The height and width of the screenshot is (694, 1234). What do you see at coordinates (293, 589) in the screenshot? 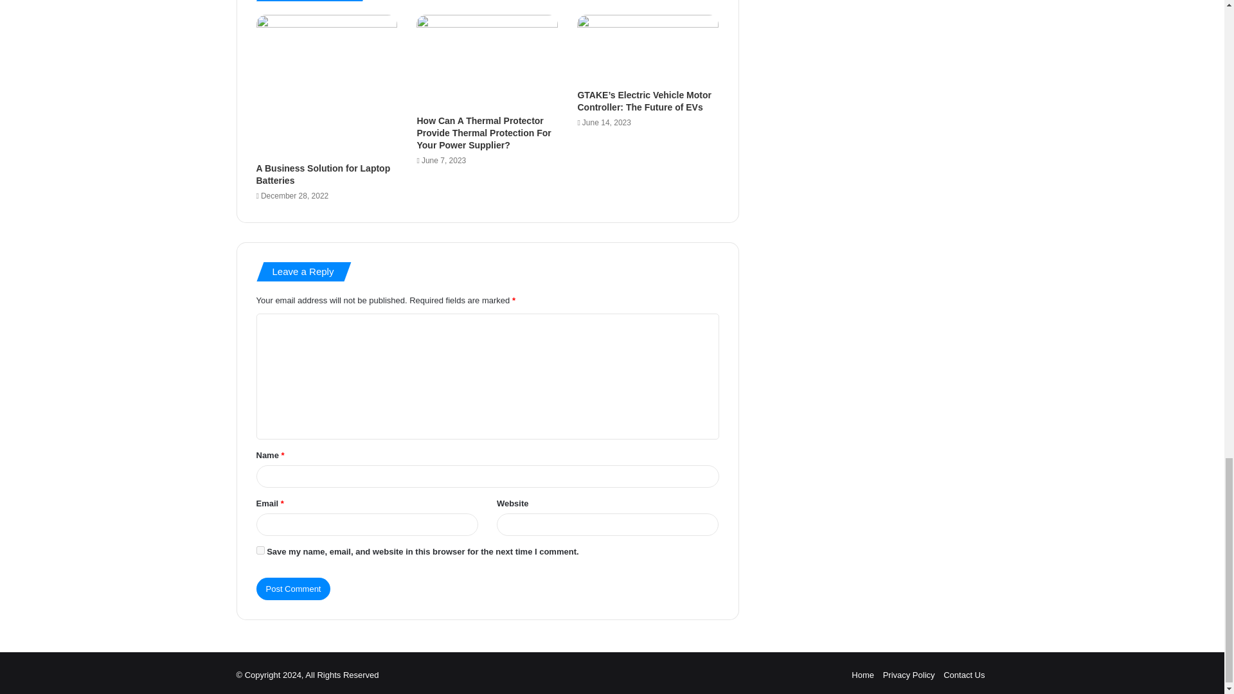
I see `Post Comment` at bounding box center [293, 589].